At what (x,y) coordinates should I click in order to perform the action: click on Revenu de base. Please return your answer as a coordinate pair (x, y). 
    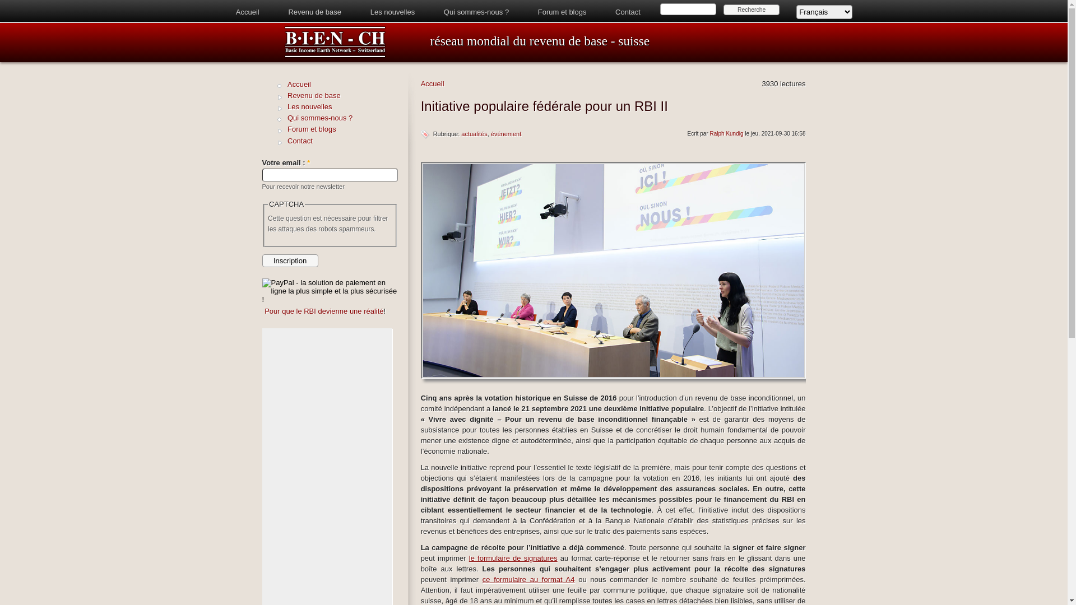
    Looking at the image, I should click on (343, 96).